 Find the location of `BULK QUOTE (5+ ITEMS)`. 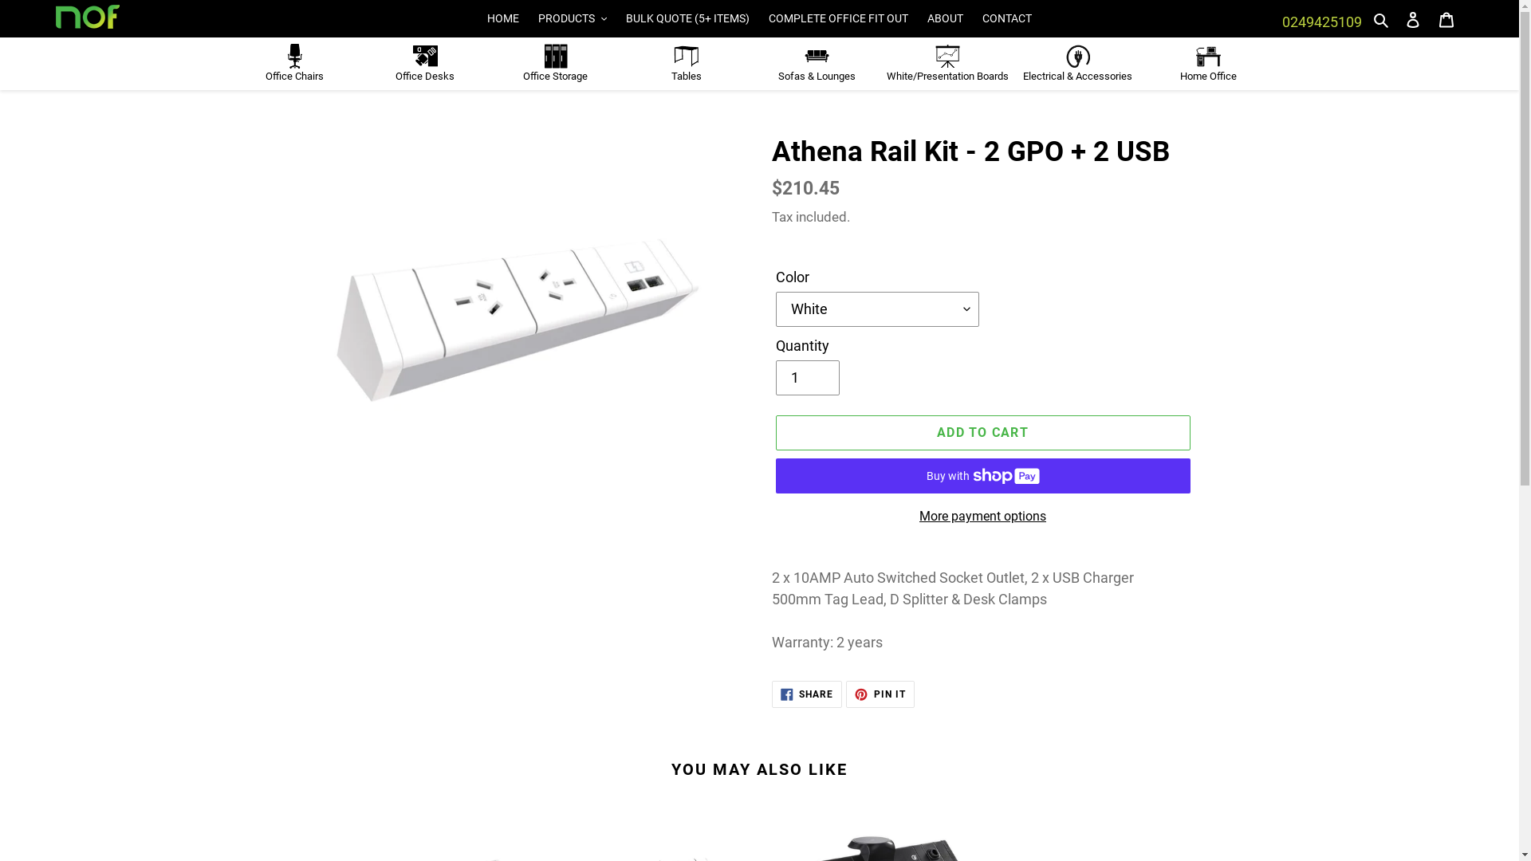

BULK QUOTE (5+ ITEMS) is located at coordinates (687, 19).